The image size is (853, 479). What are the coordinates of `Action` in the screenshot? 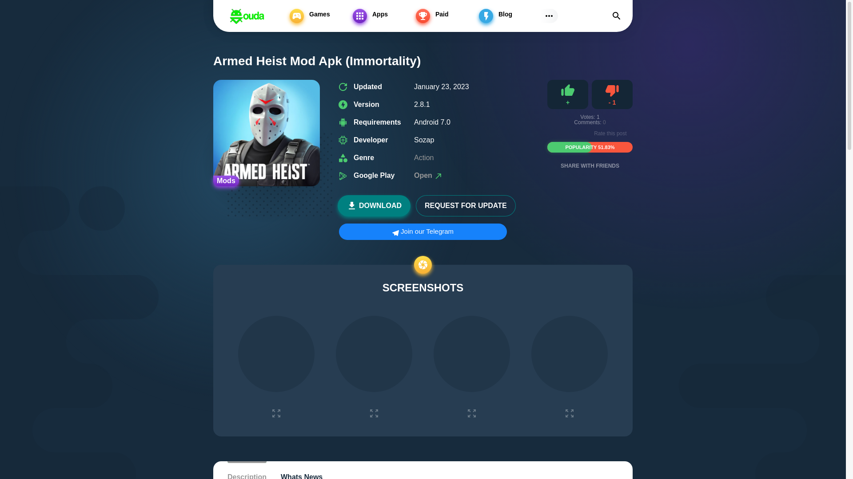 It's located at (273, 21).